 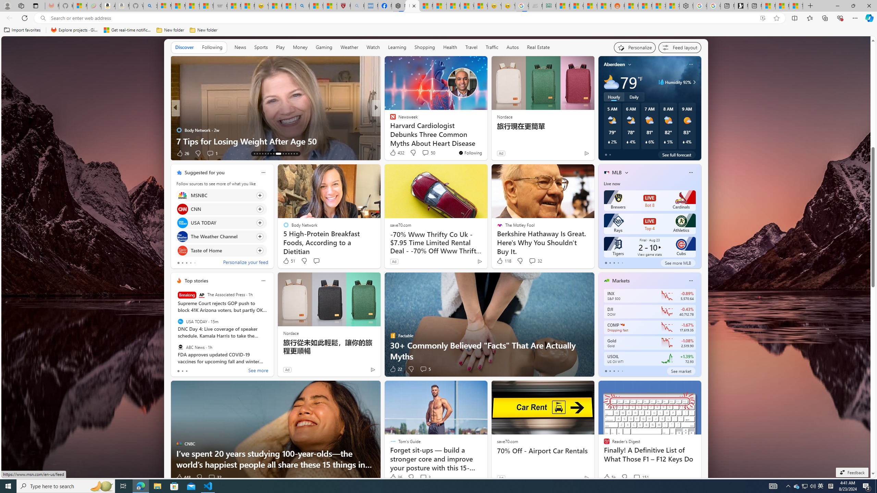 I want to click on Dislike, so click(x=624, y=477).